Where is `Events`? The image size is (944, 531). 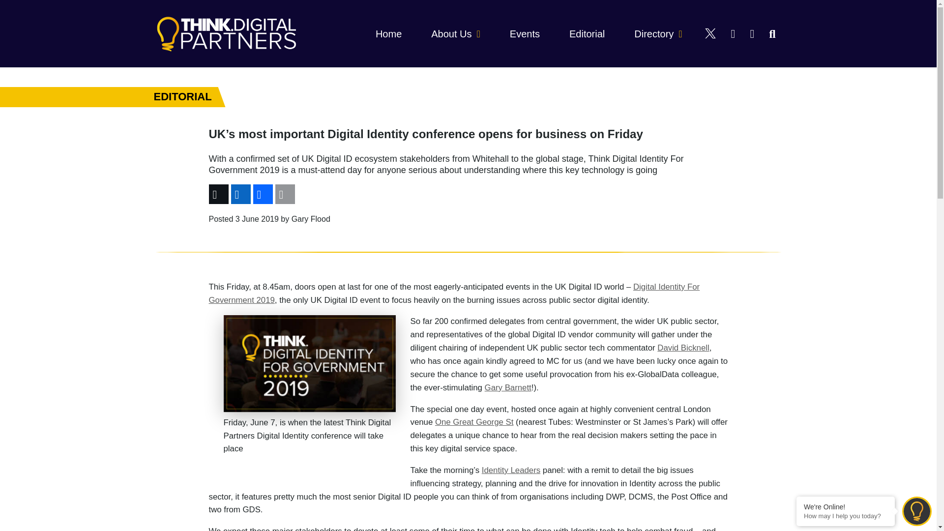
Events is located at coordinates (525, 33).